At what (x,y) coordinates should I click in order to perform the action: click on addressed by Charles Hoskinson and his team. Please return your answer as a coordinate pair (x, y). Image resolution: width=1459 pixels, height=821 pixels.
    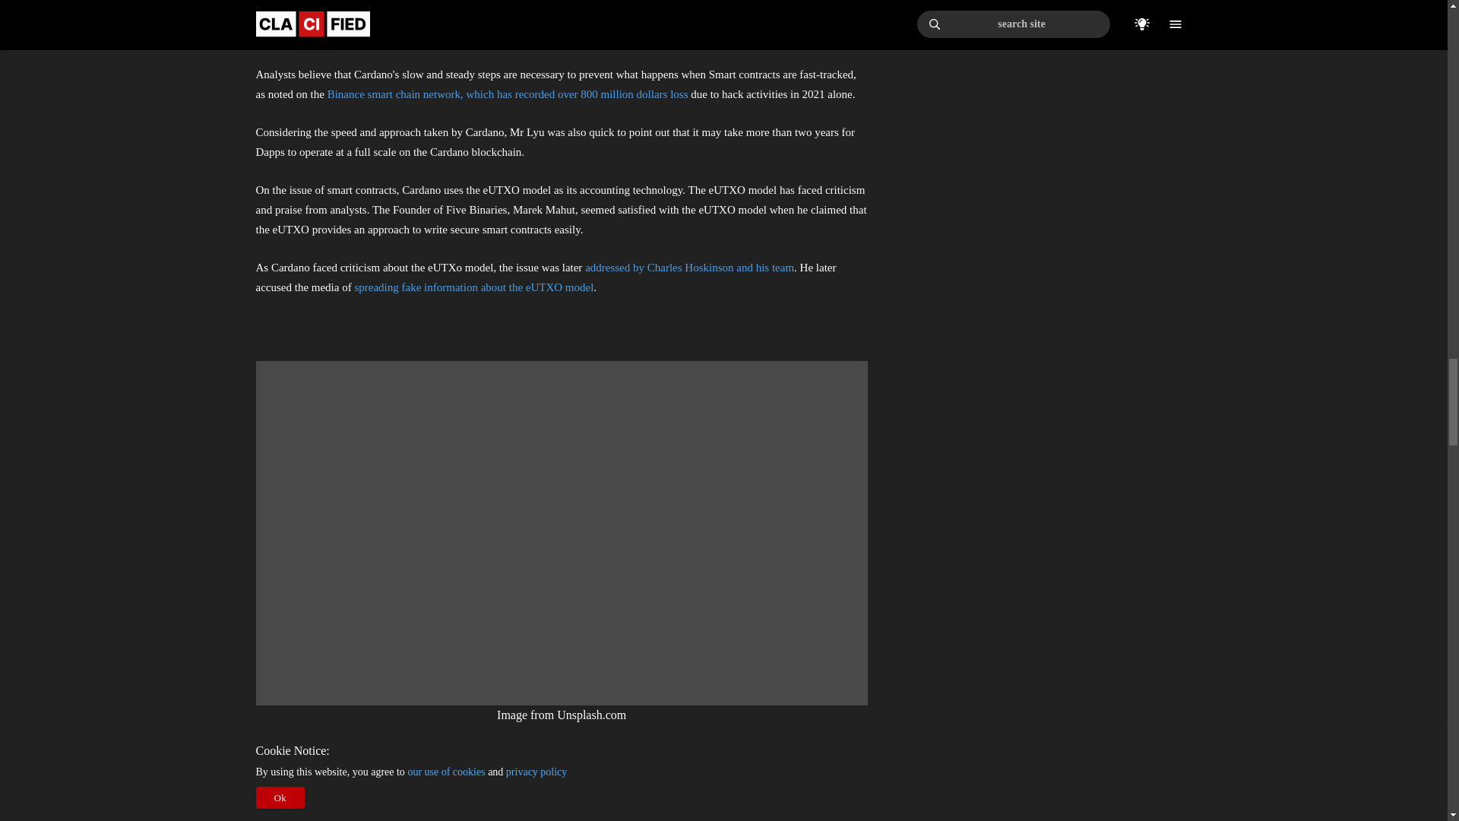
    Looking at the image, I should click on (688, 268).